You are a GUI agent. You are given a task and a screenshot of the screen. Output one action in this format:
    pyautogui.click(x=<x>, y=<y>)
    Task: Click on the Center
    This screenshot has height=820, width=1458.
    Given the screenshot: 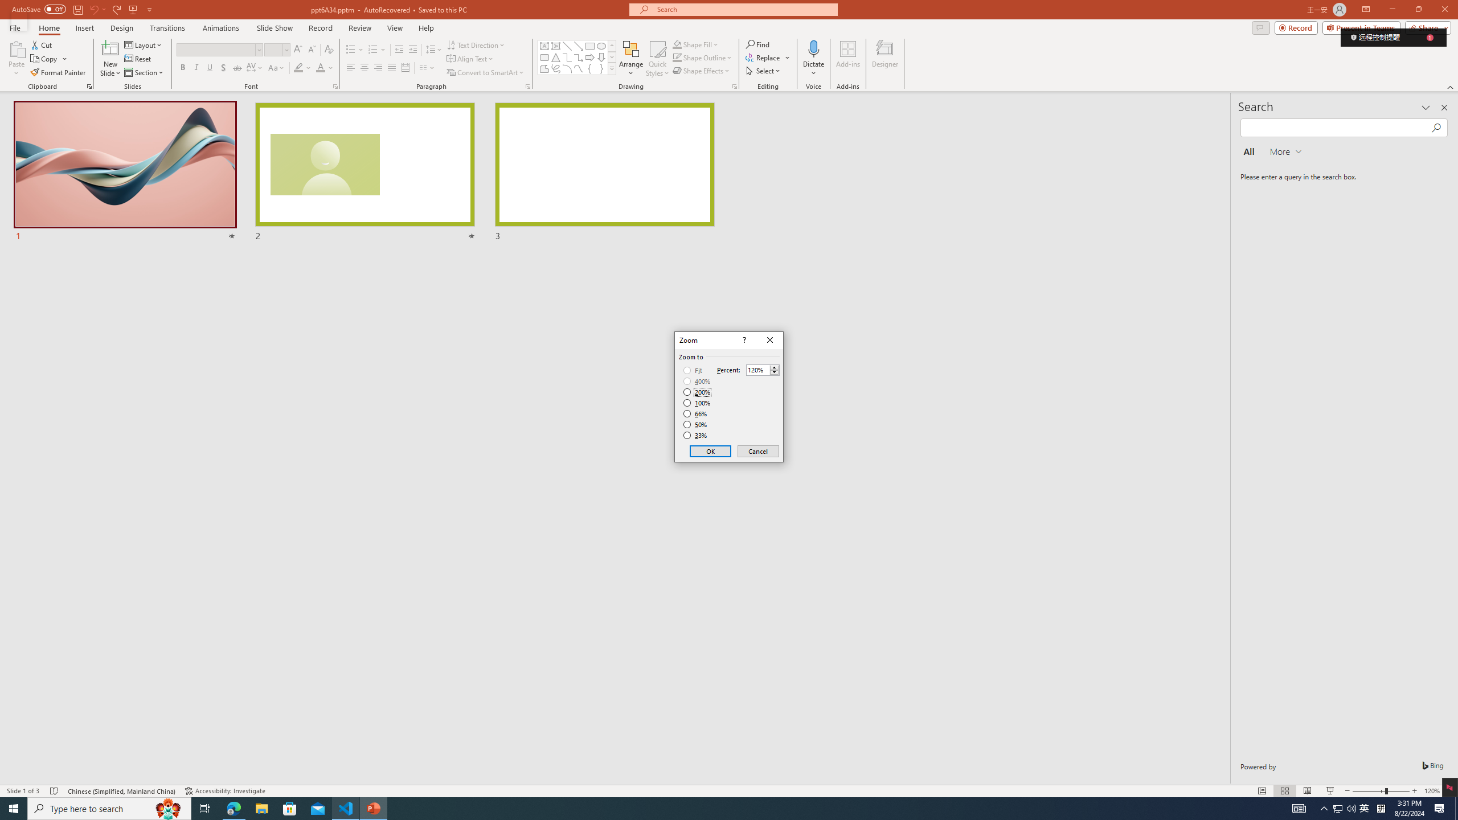 What is the action you would take?
    pyautogui.click(x=364, y=68)
    